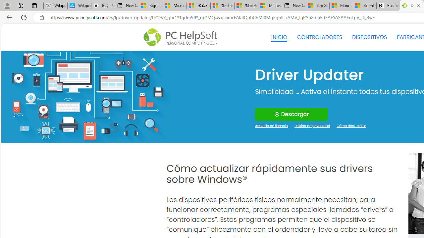 The width and height of the screenshot is (424, 238). What do you see at coordinates (291, 114) in the screenshot?
I see `Download Icon Descargar` at bounding box center [291, 114].